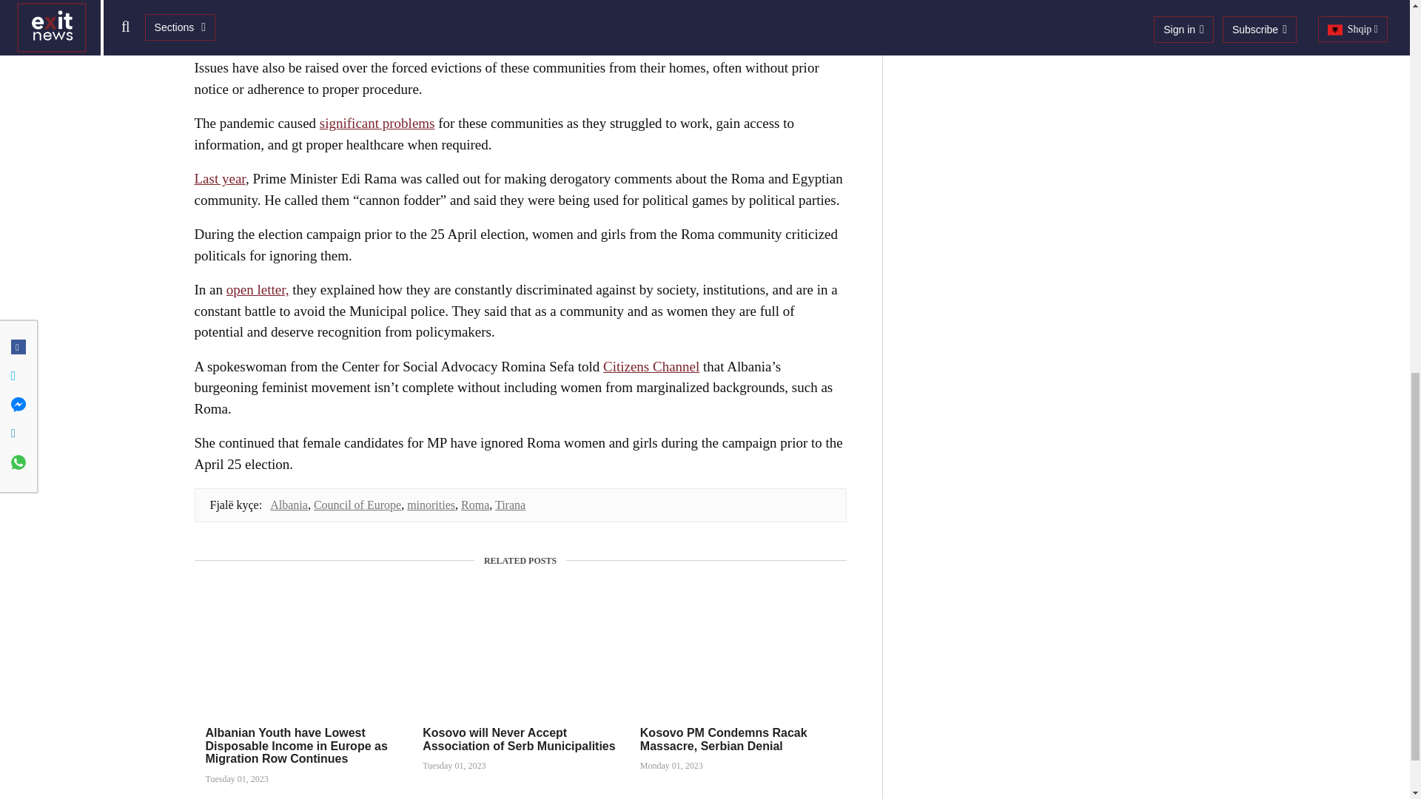 This screenshot has height=799, width=1421. I want to click on Last year, so click(219, 178).